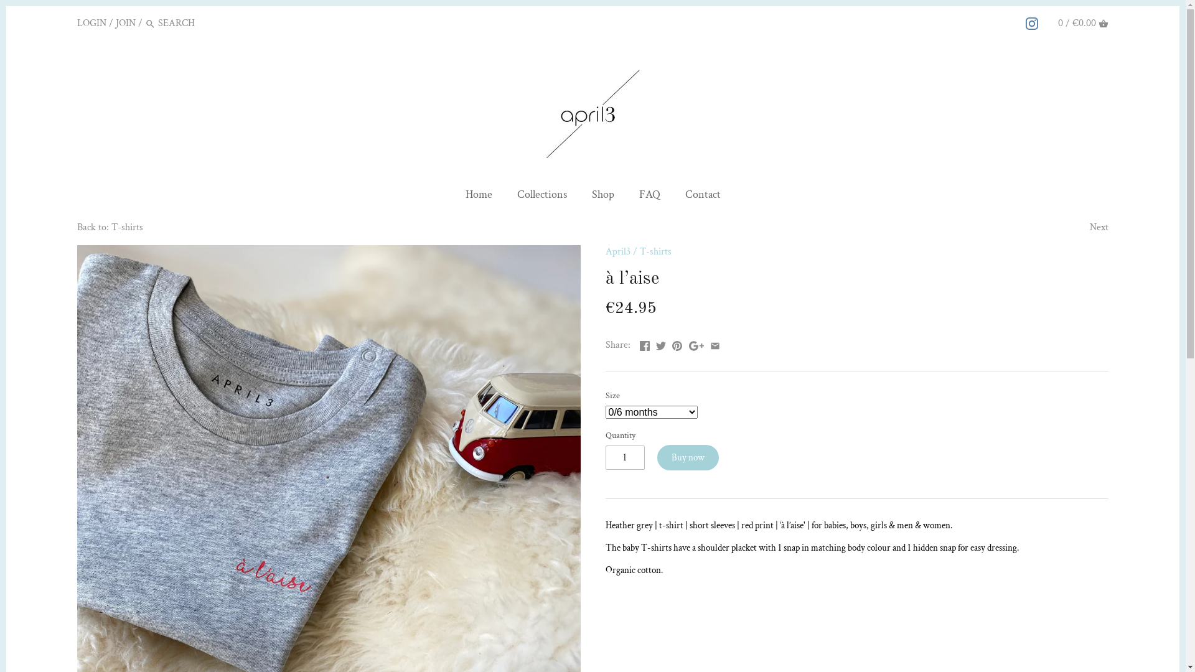 Image resolution: width=1195 pixels, height=672 pixels. What do you see at coordinates (649, 197) in the screenshot?
I see `FAQ` at bounding box center [649, 197].